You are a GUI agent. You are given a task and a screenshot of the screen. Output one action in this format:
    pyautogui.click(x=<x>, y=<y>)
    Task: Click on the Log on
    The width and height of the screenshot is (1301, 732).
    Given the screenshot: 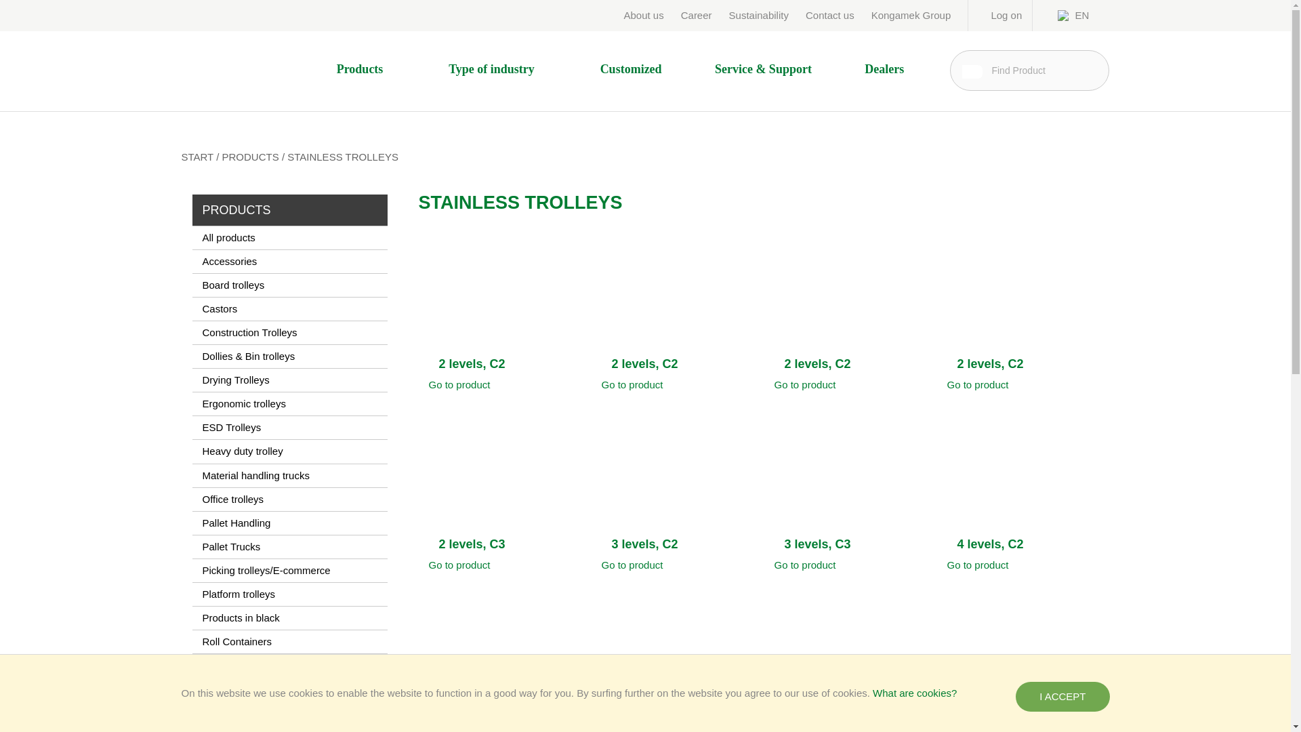 What is the action you would take?
    pyautogui.click(x=997, y=15)
    